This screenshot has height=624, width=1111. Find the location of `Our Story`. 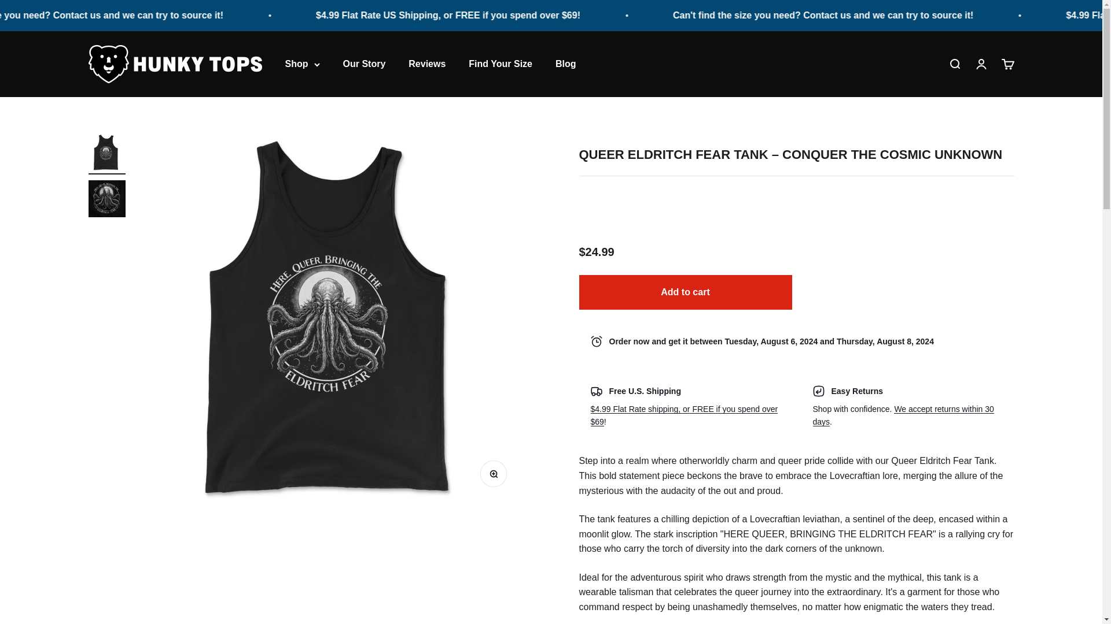

Our Story is located at coordinates (427, 64).